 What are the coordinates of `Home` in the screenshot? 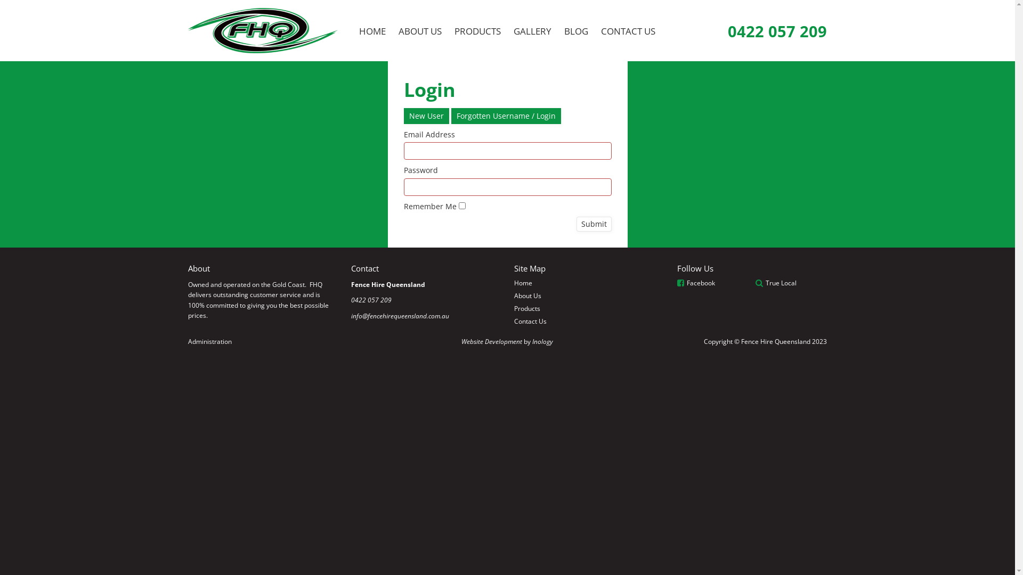 It's located at (589, 283).